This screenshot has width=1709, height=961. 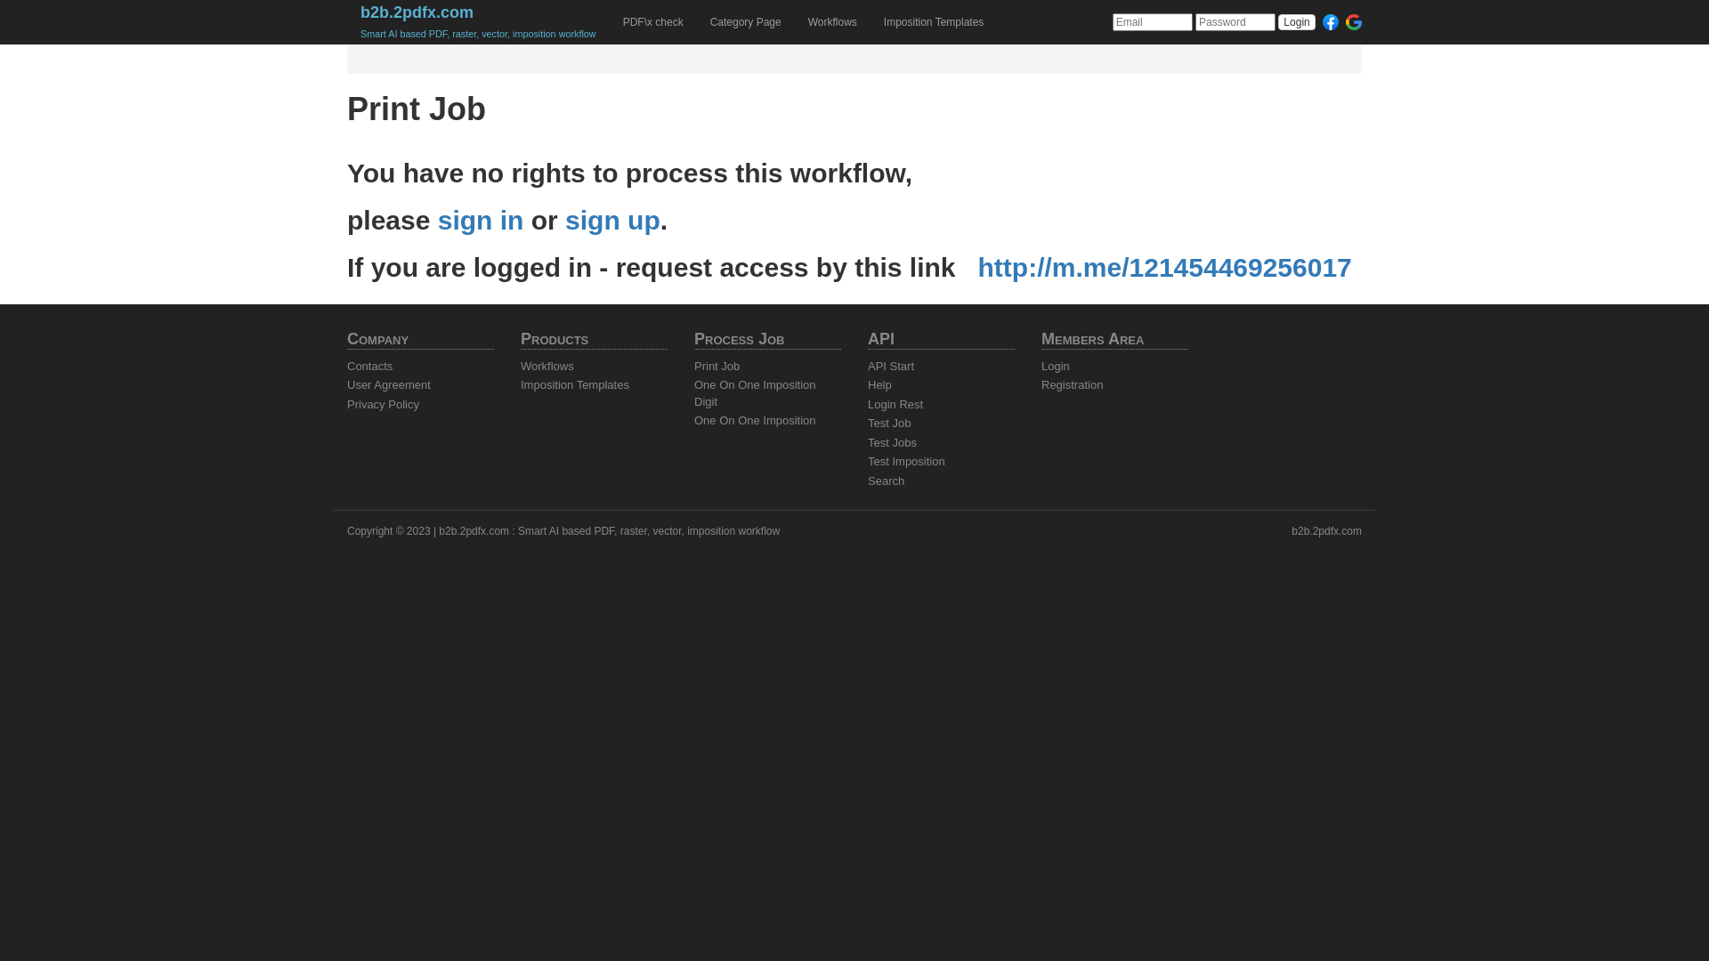 What do you see at coordinates (891, 367) in the screenshot?
I see `API Start` at bounding box center [891, 367].